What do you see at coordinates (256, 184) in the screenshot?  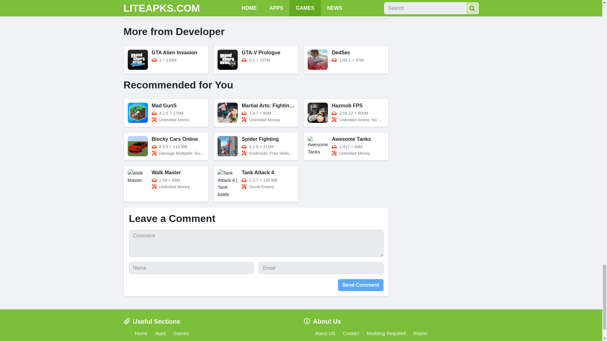 I see `Tank Attack 4` at bounding box center [256, 184].